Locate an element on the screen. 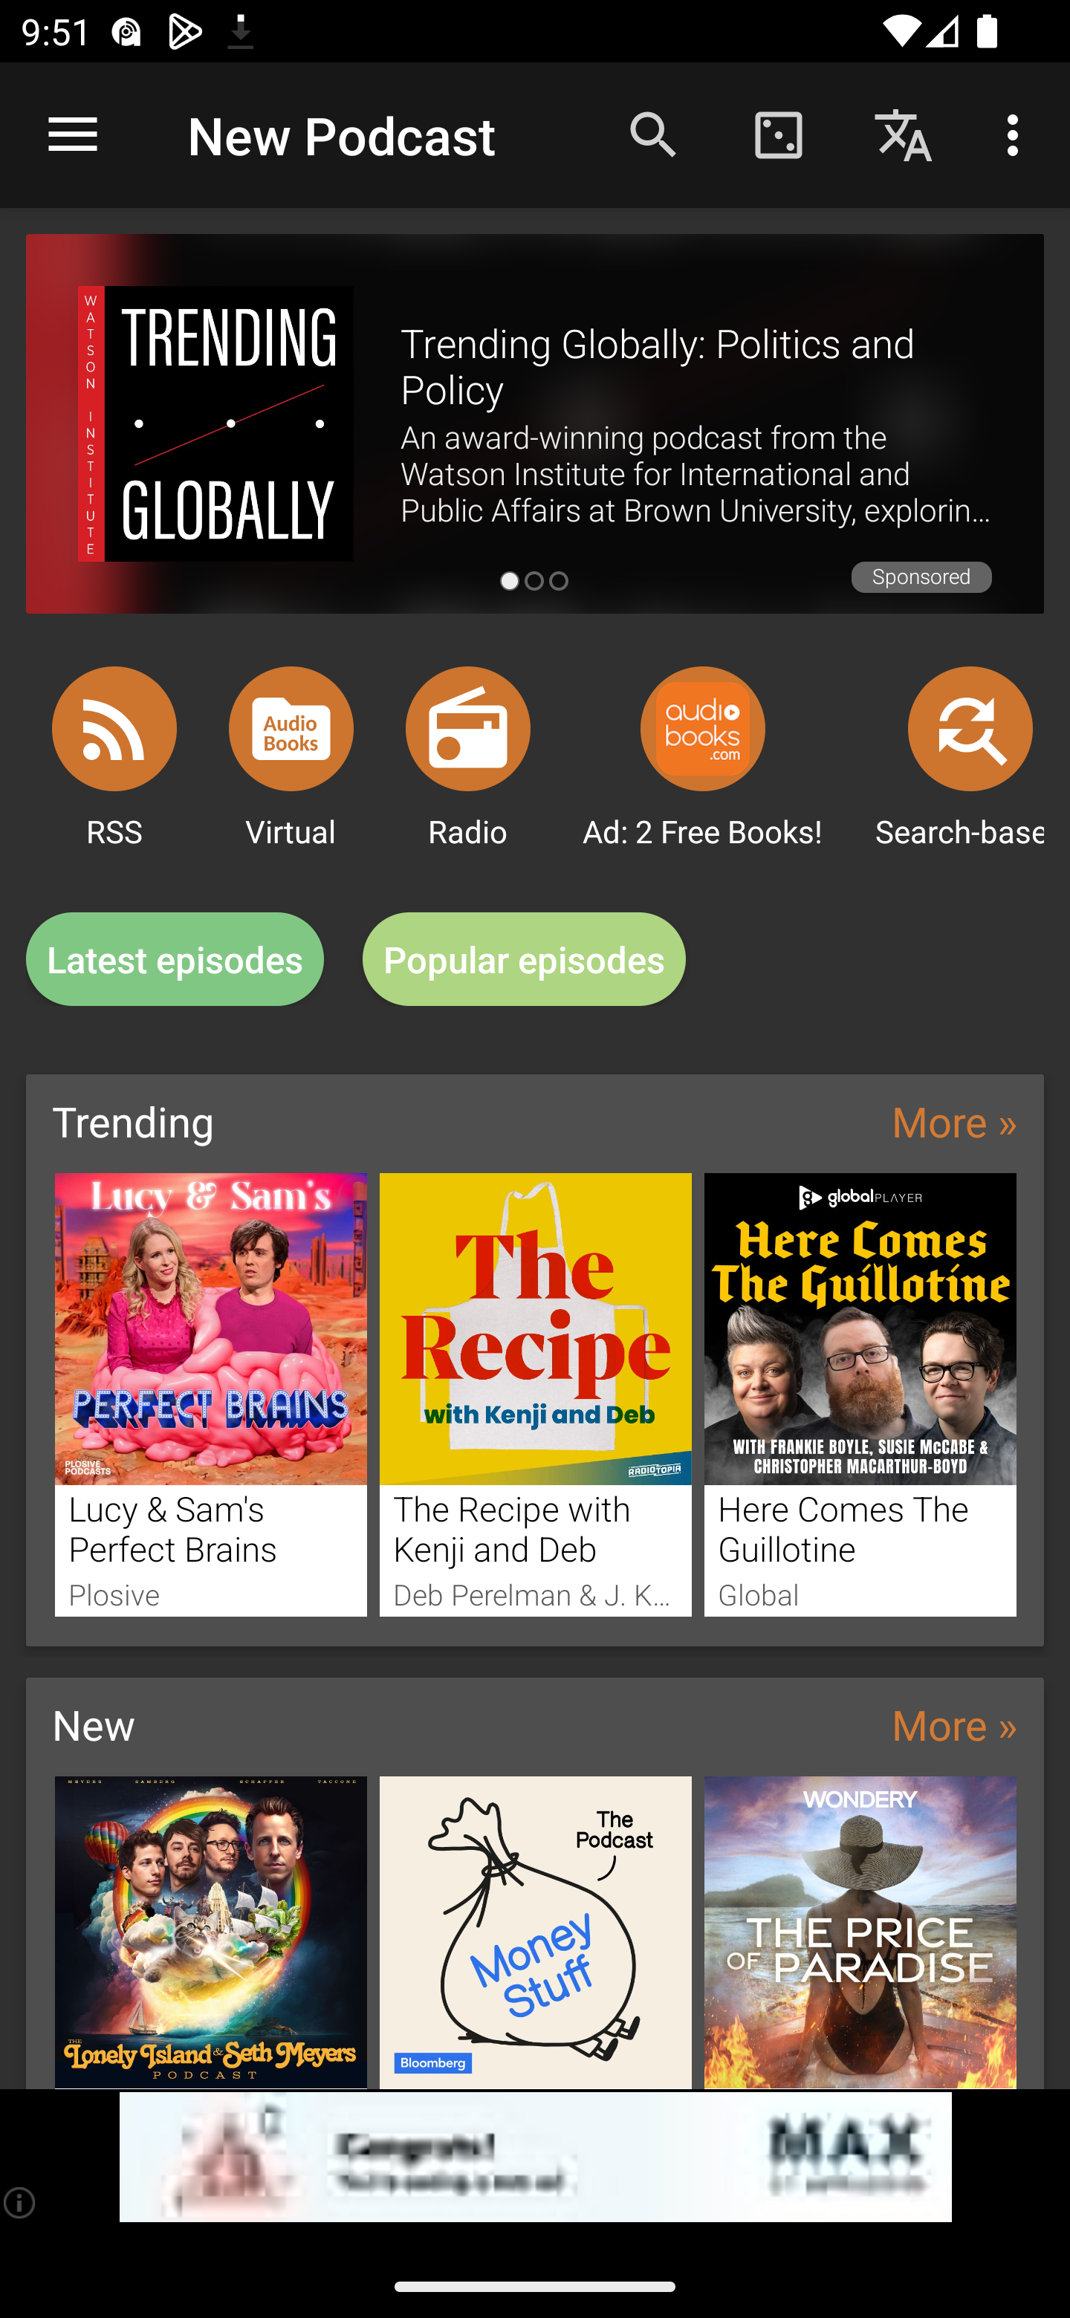 The width and height of the screenshot is (1070, 2318). More » is located at coordinates (954, 1120).